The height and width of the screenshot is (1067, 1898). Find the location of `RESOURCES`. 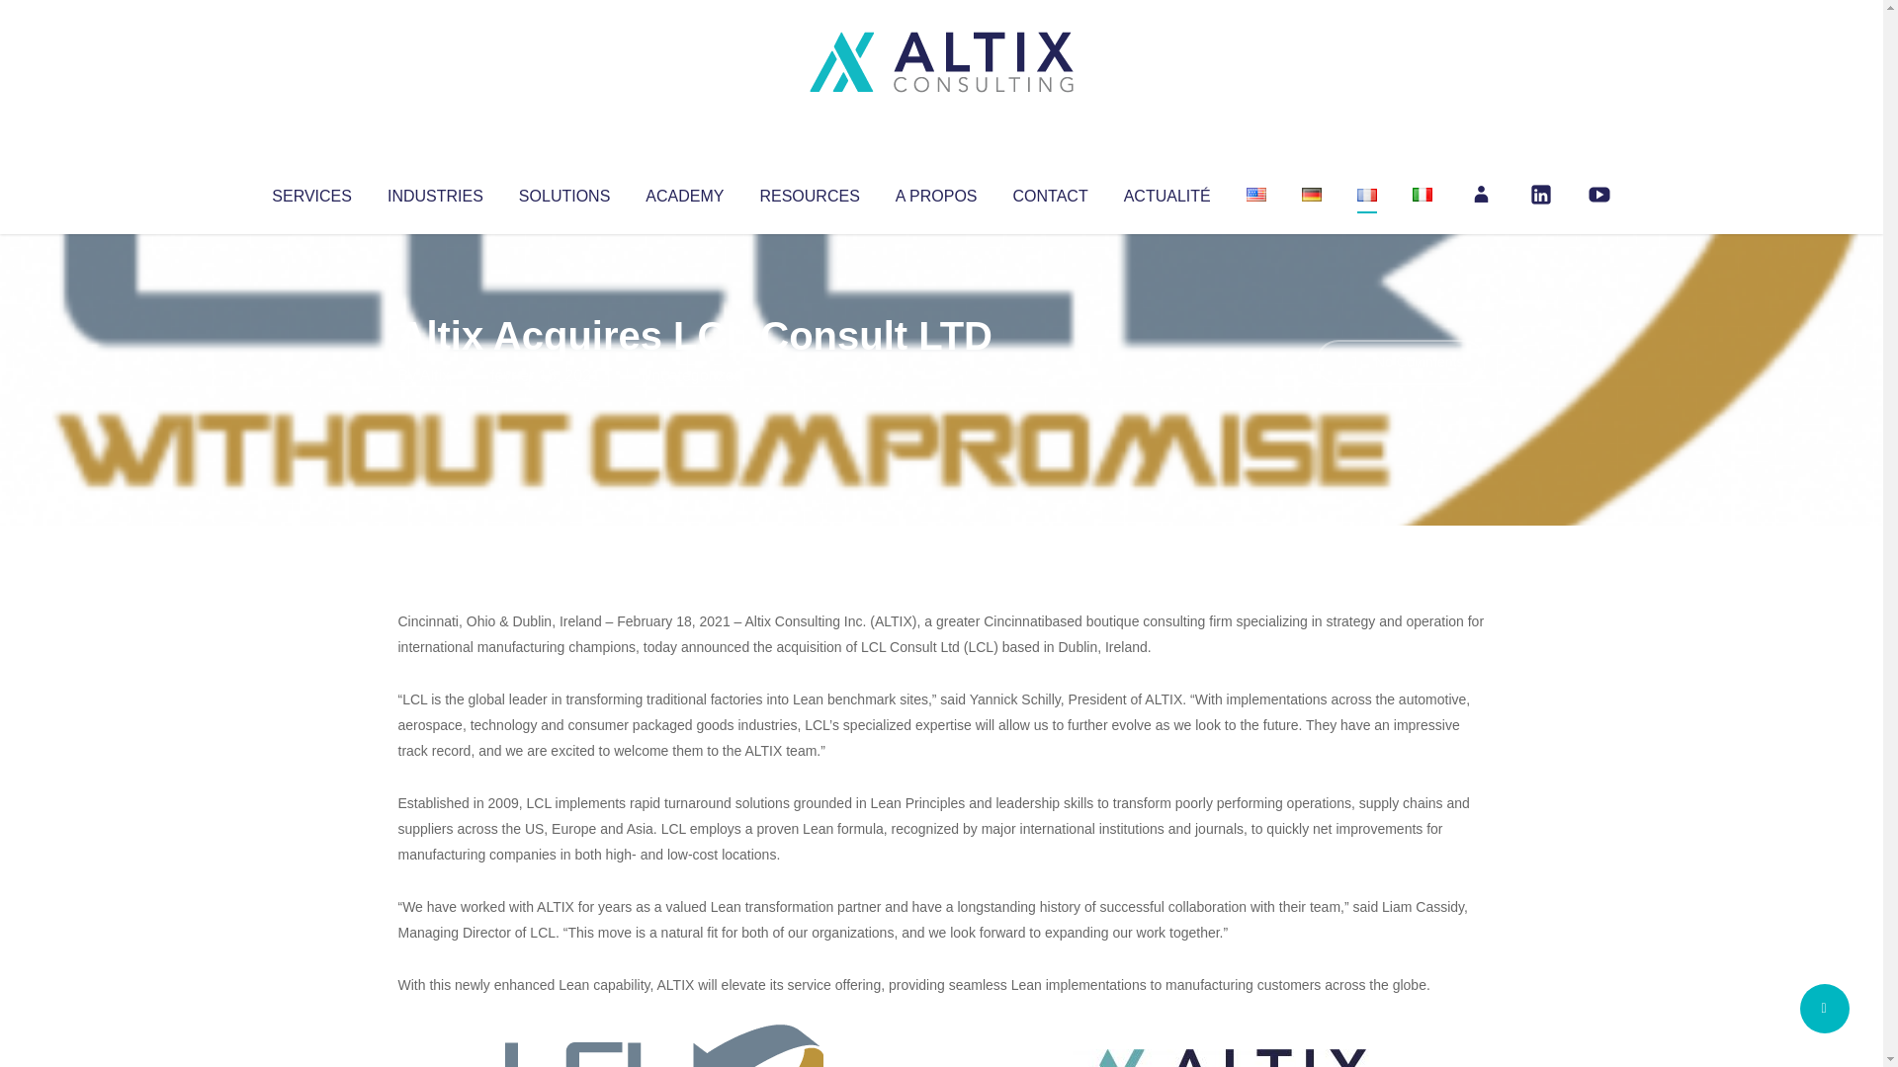

RESOURCES is located at coordinates (809, 192).